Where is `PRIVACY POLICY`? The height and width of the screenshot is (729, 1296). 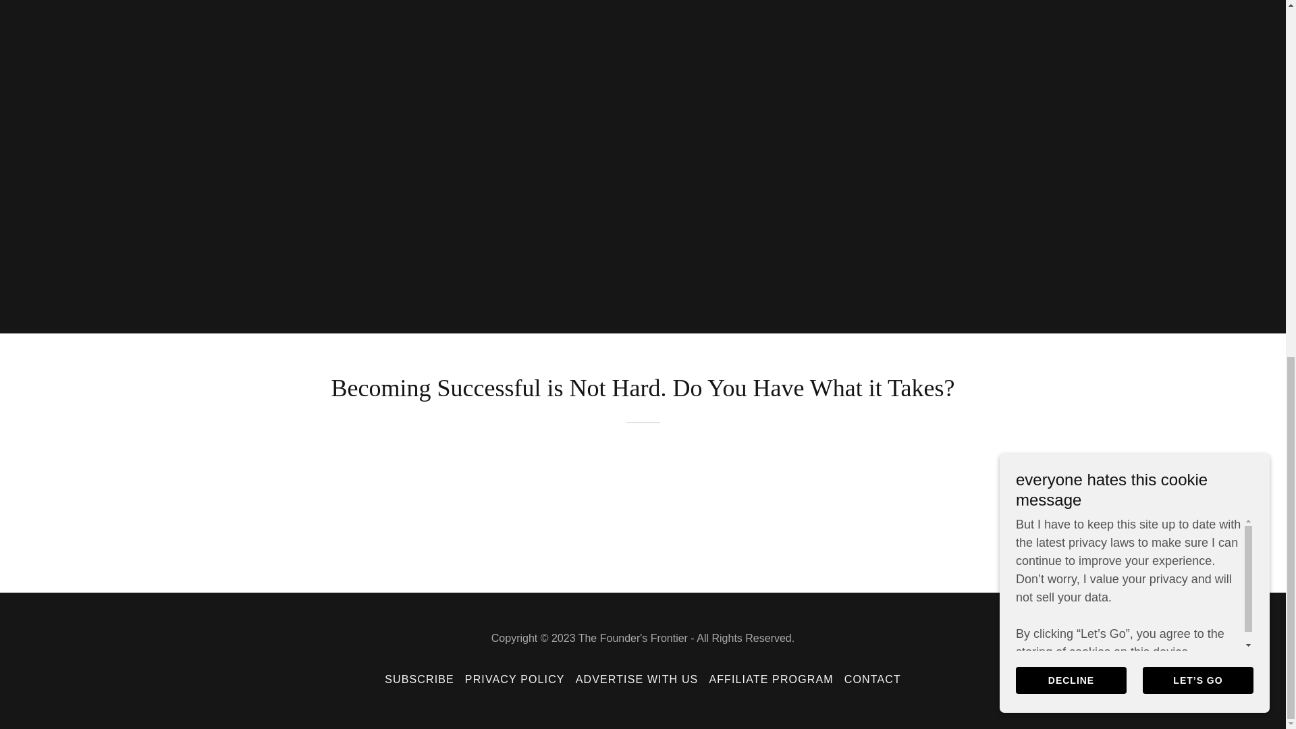
PRIVACY POLICY is located at coordinates (514, 679).